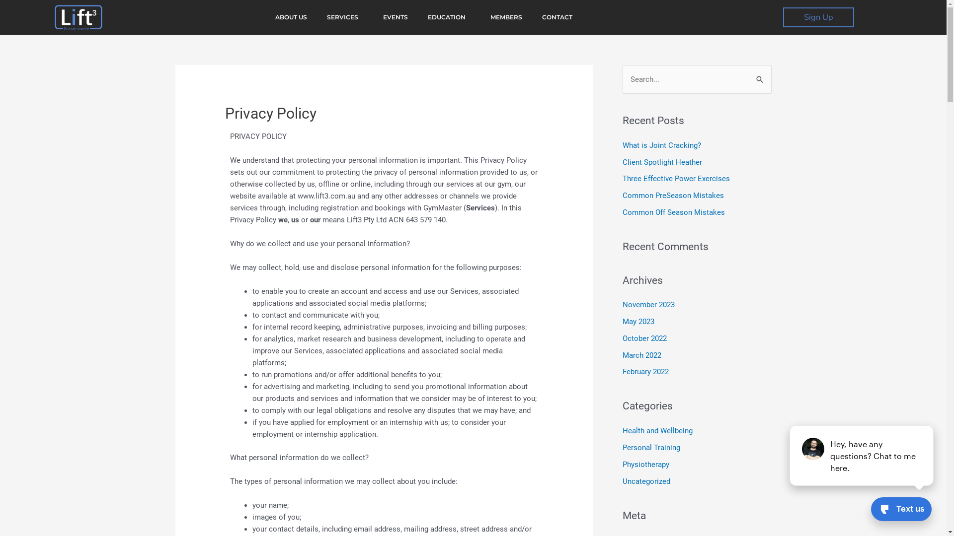 This screenshot has height=536, width=954. Describe the element at coordinates (648, 305) in the screenshot. I see `November 2023` at that location.